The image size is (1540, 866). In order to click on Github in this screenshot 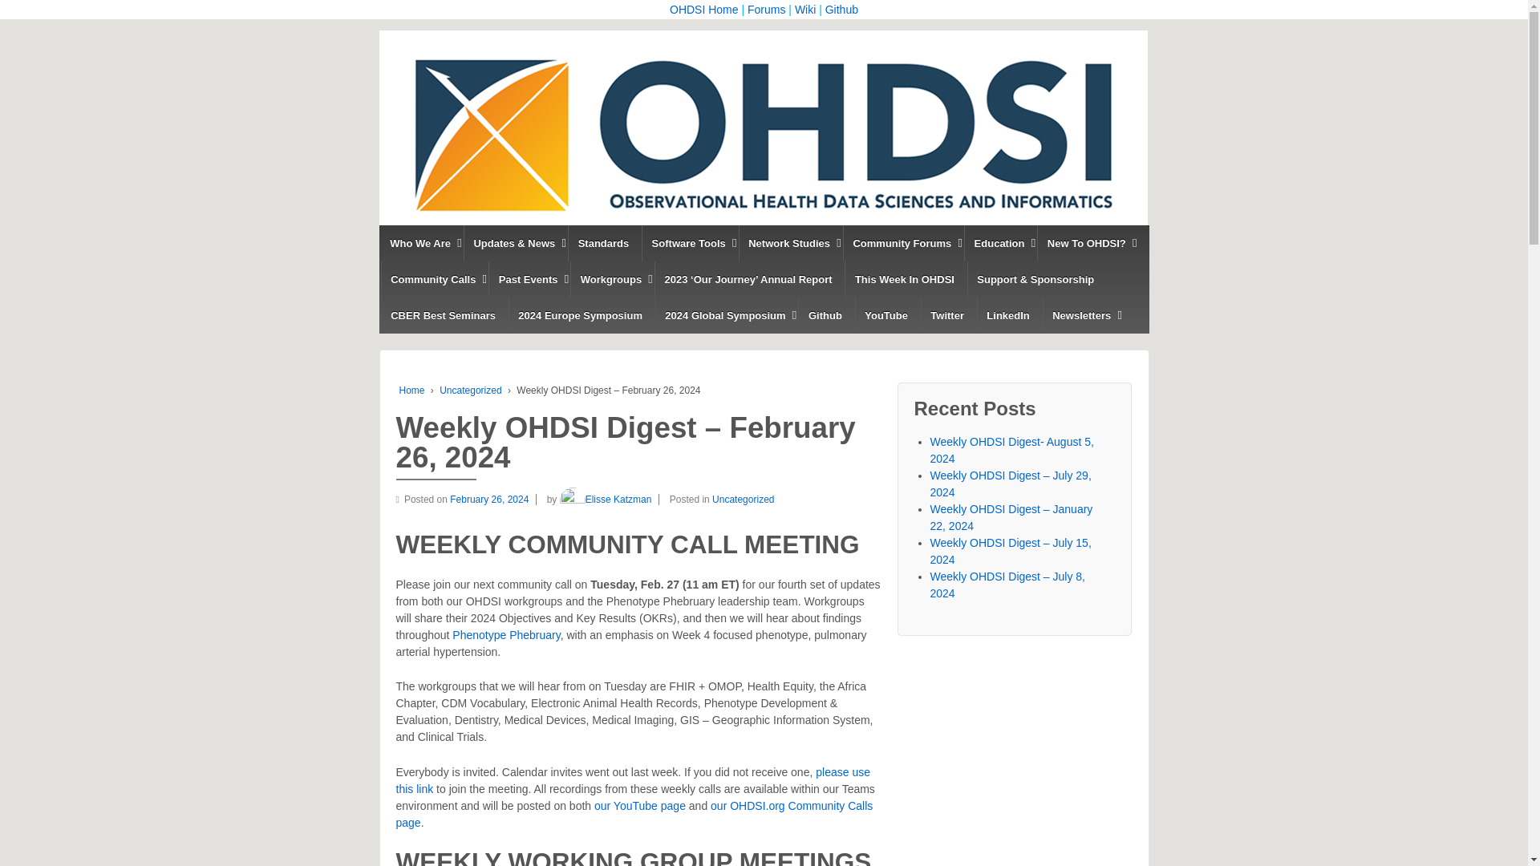, I will do `click(841, 10)`.